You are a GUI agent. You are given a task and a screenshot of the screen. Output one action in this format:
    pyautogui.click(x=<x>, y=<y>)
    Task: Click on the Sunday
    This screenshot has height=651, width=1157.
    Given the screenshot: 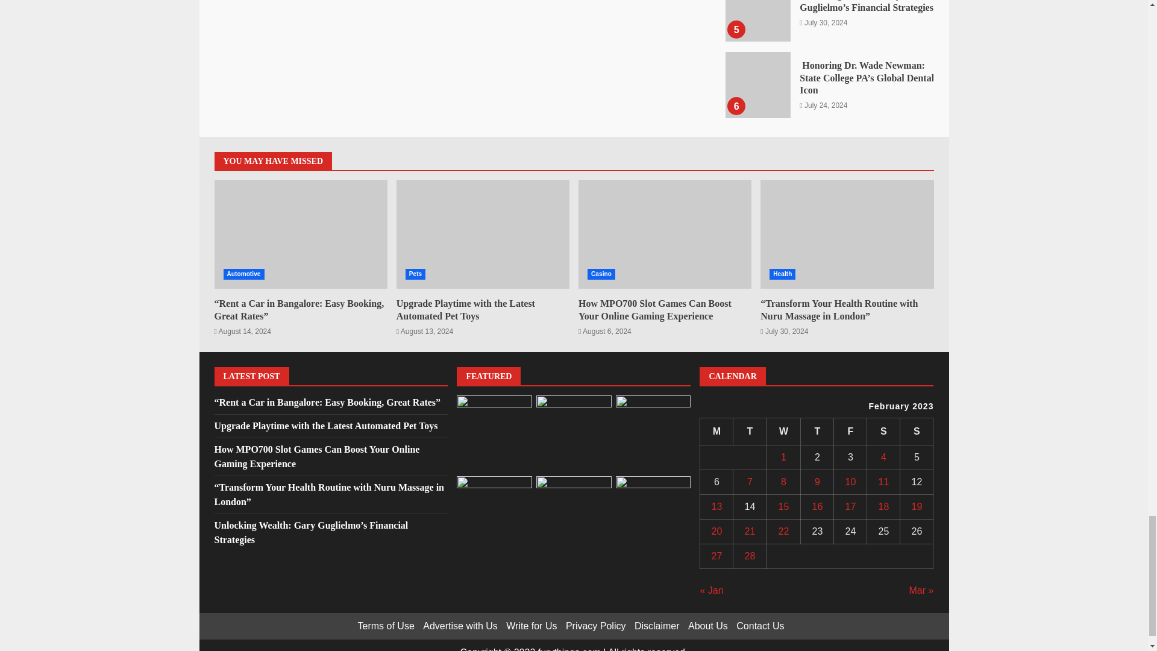 What is the action you would take?
    pyautogui.click(x=917, y=431)
    